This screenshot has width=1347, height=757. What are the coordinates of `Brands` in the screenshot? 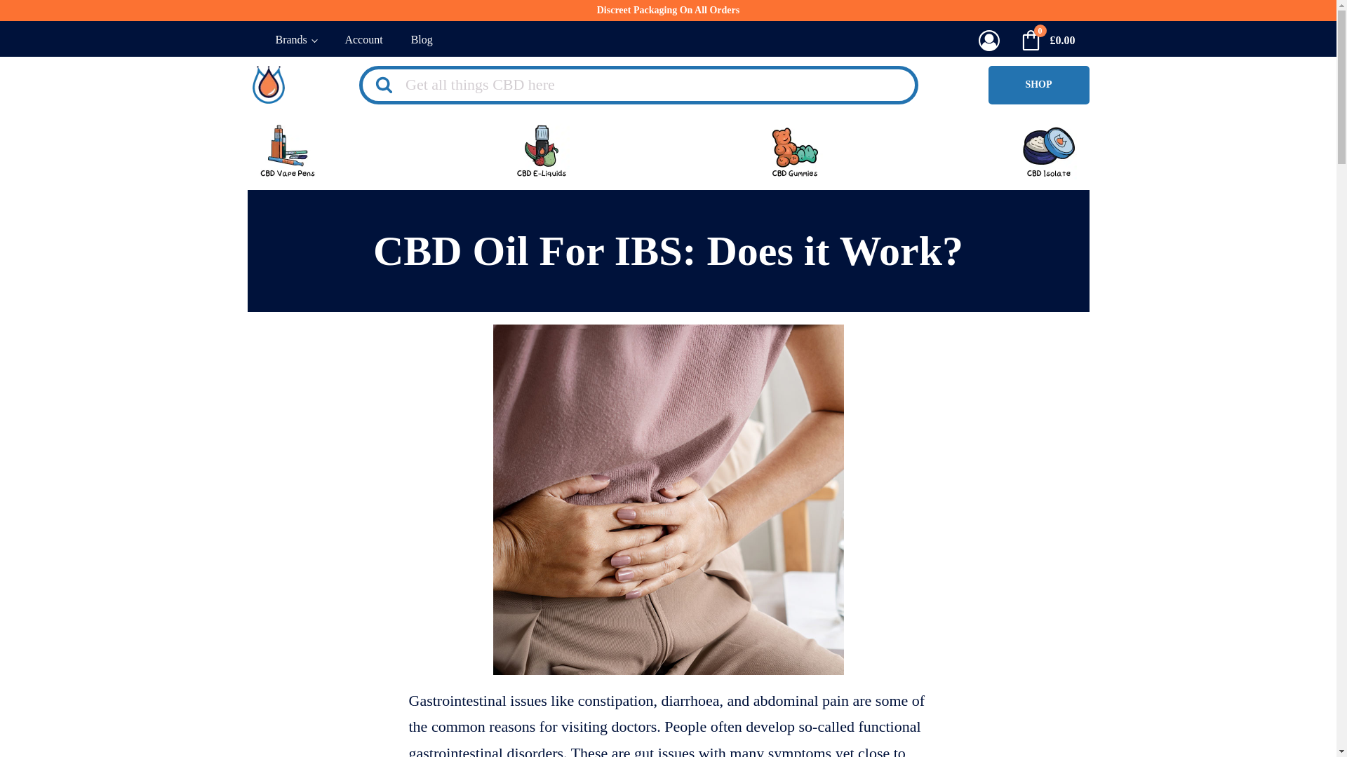 It's located at (295, 41).